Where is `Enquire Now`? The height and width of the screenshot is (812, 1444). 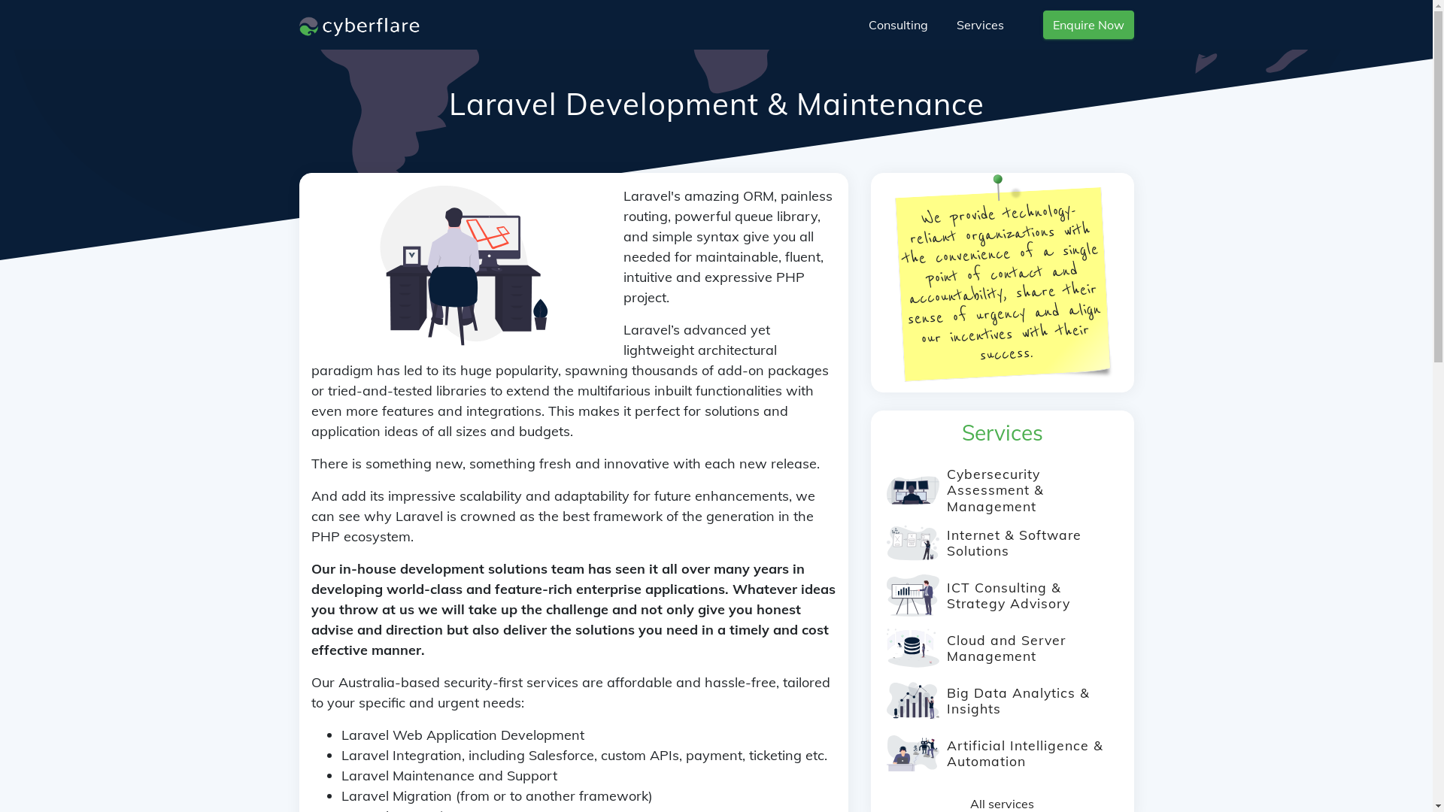
Enquire Now is located at coordinates (1088, 25).